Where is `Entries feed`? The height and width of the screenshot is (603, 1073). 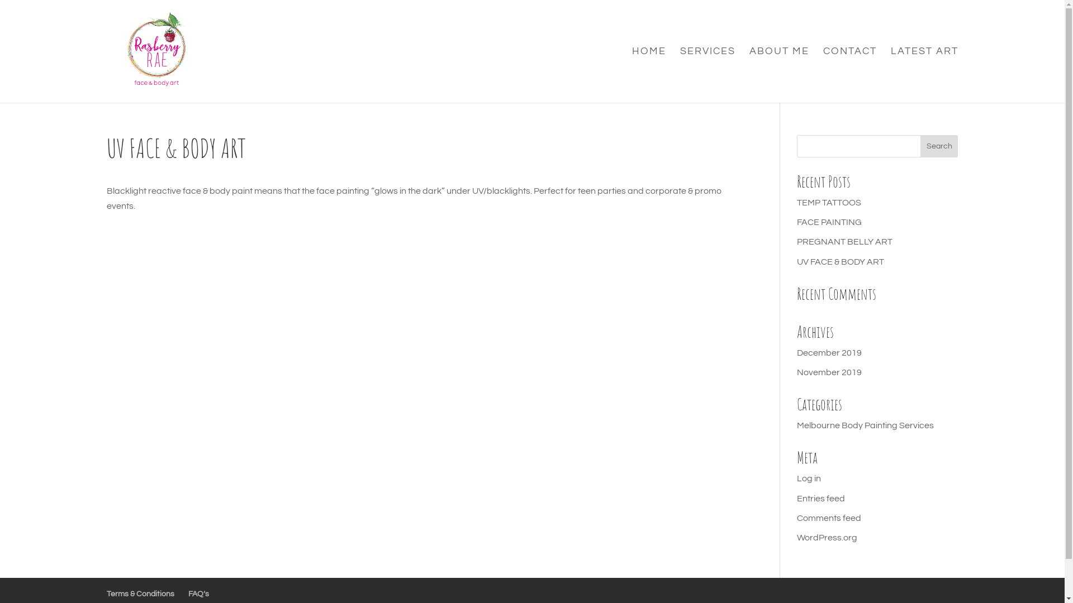
Entries feed is located at coordinates (821, 498).